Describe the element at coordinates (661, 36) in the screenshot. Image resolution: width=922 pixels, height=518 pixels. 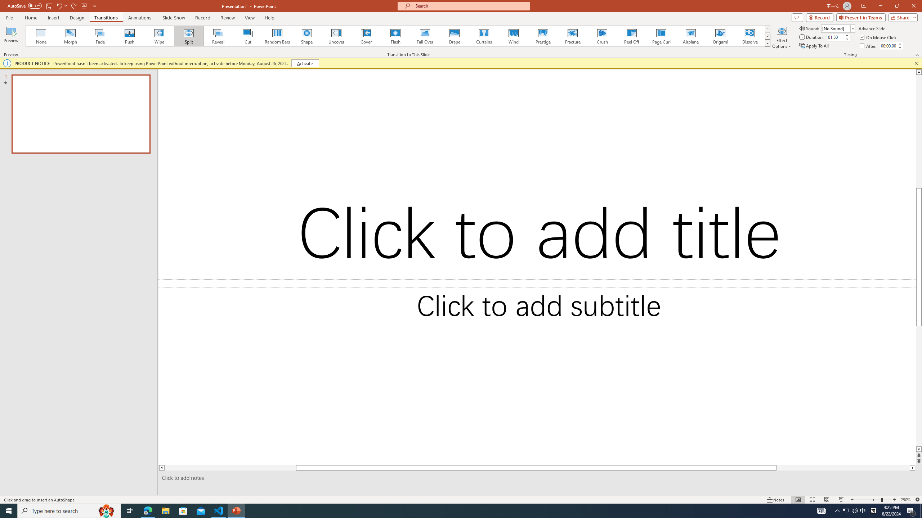
I see `Page Curl` at that location.